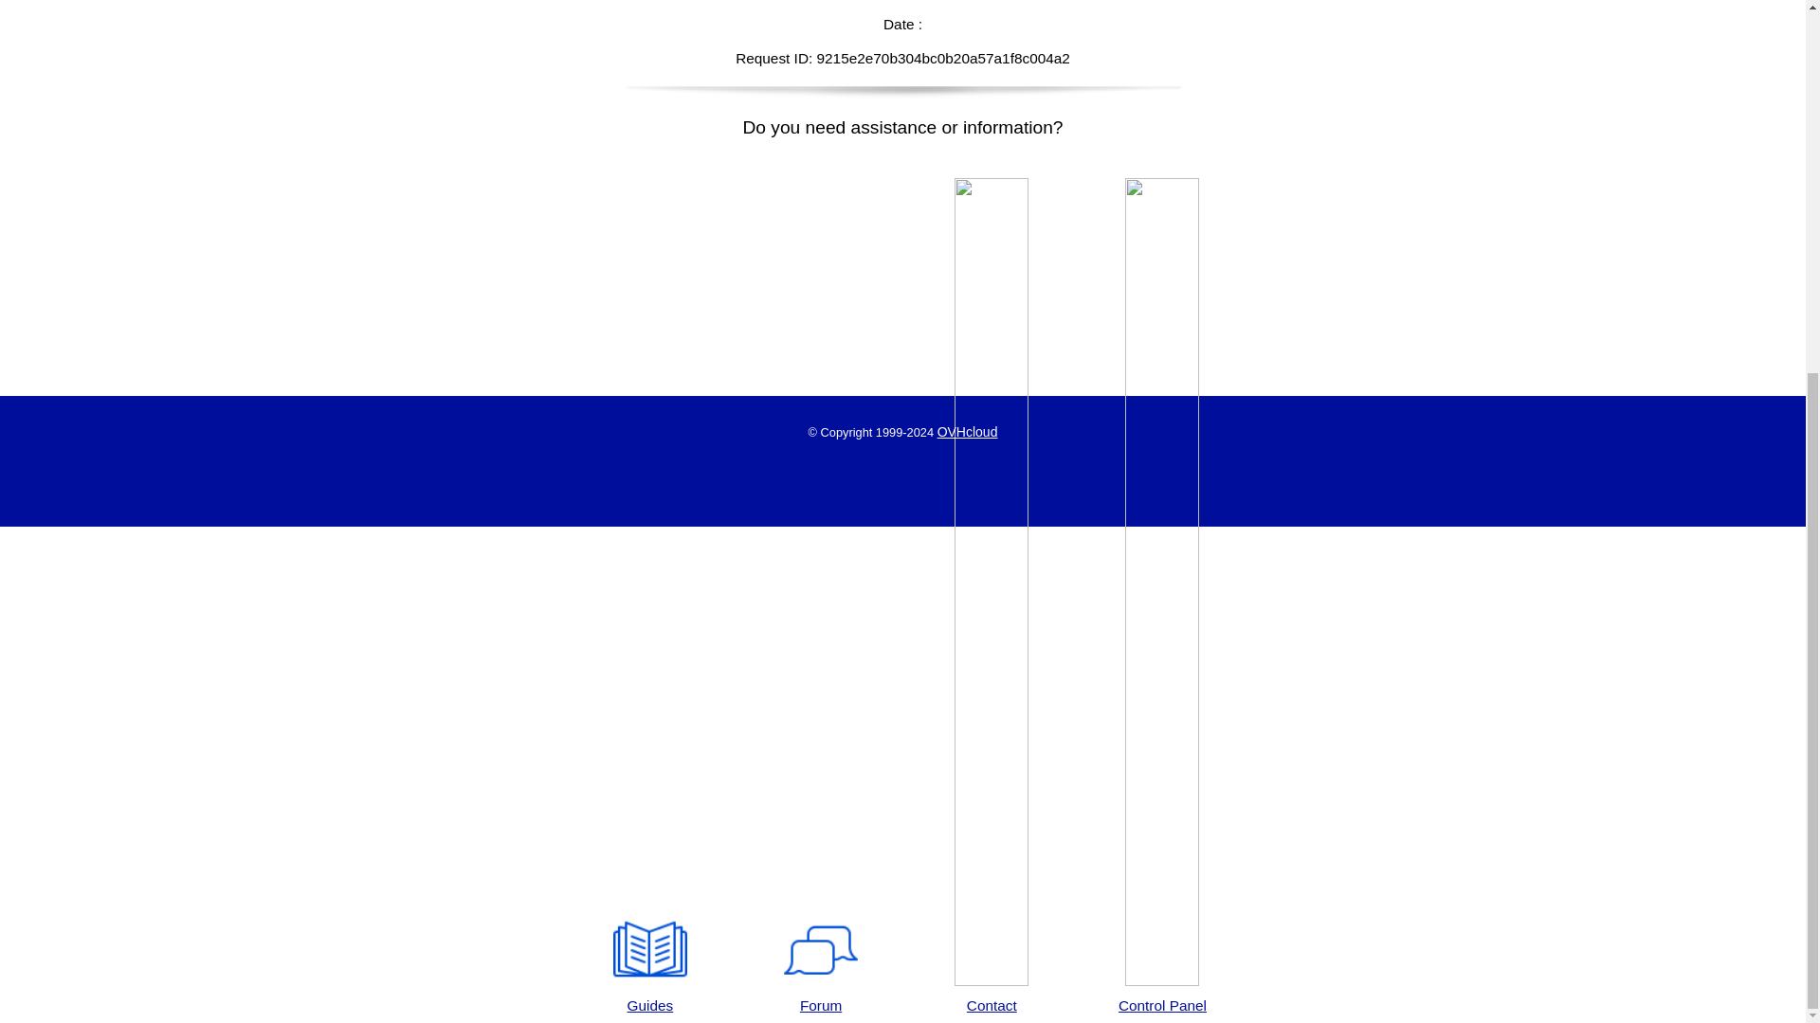 The image size is (1820, 1023). Describe the element at coordinates (649, 964) in the screenshot. I see `Guides` at that location.